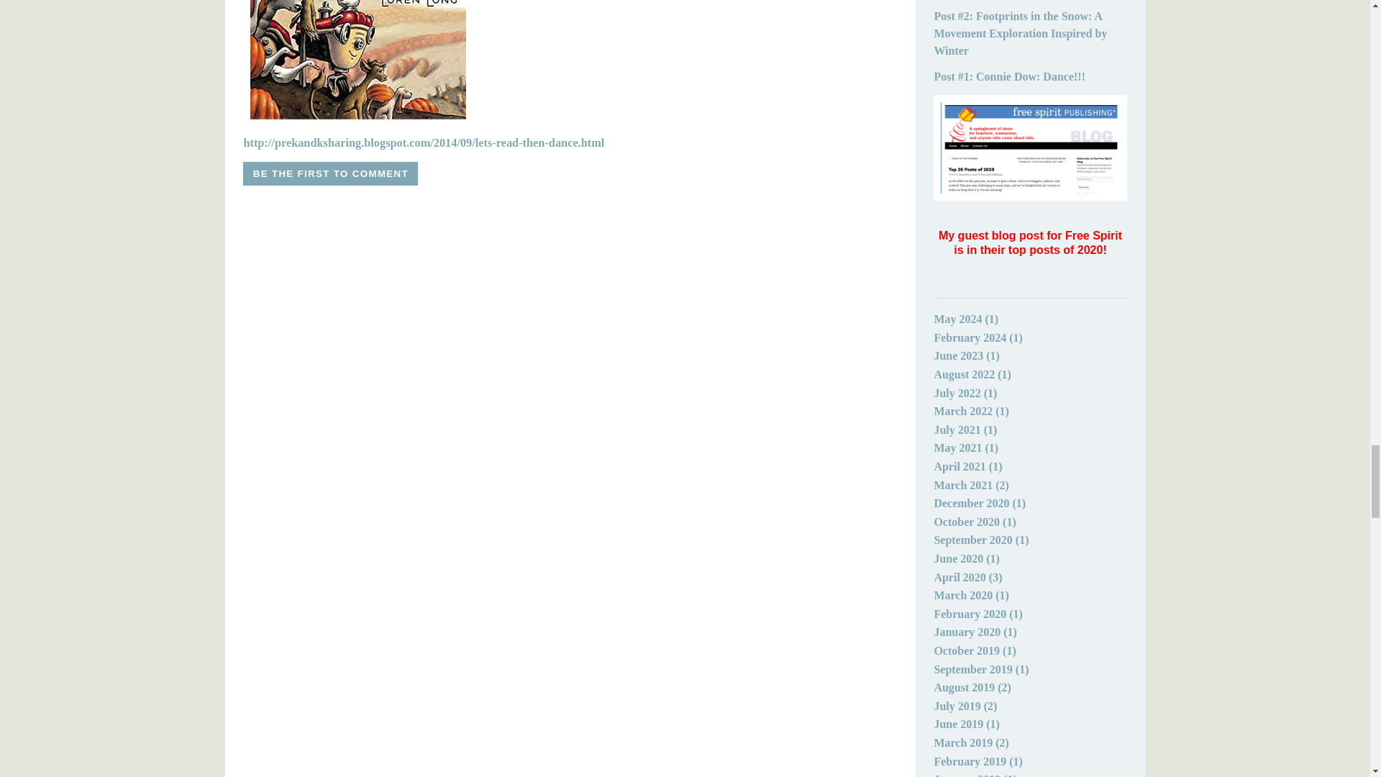  What do you see at coordinates (423, 142) in the screenshot?
I see `Let's Read, Then Dance!` at bounding box center [423, 142].